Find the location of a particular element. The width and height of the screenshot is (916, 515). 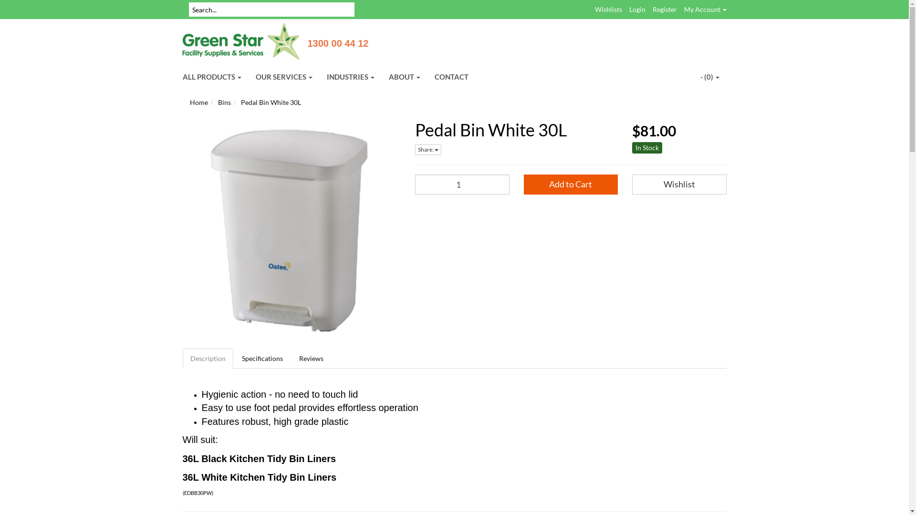

36L Black Kitchen Tidy Bin Liners is located at coordinates (259, 460).